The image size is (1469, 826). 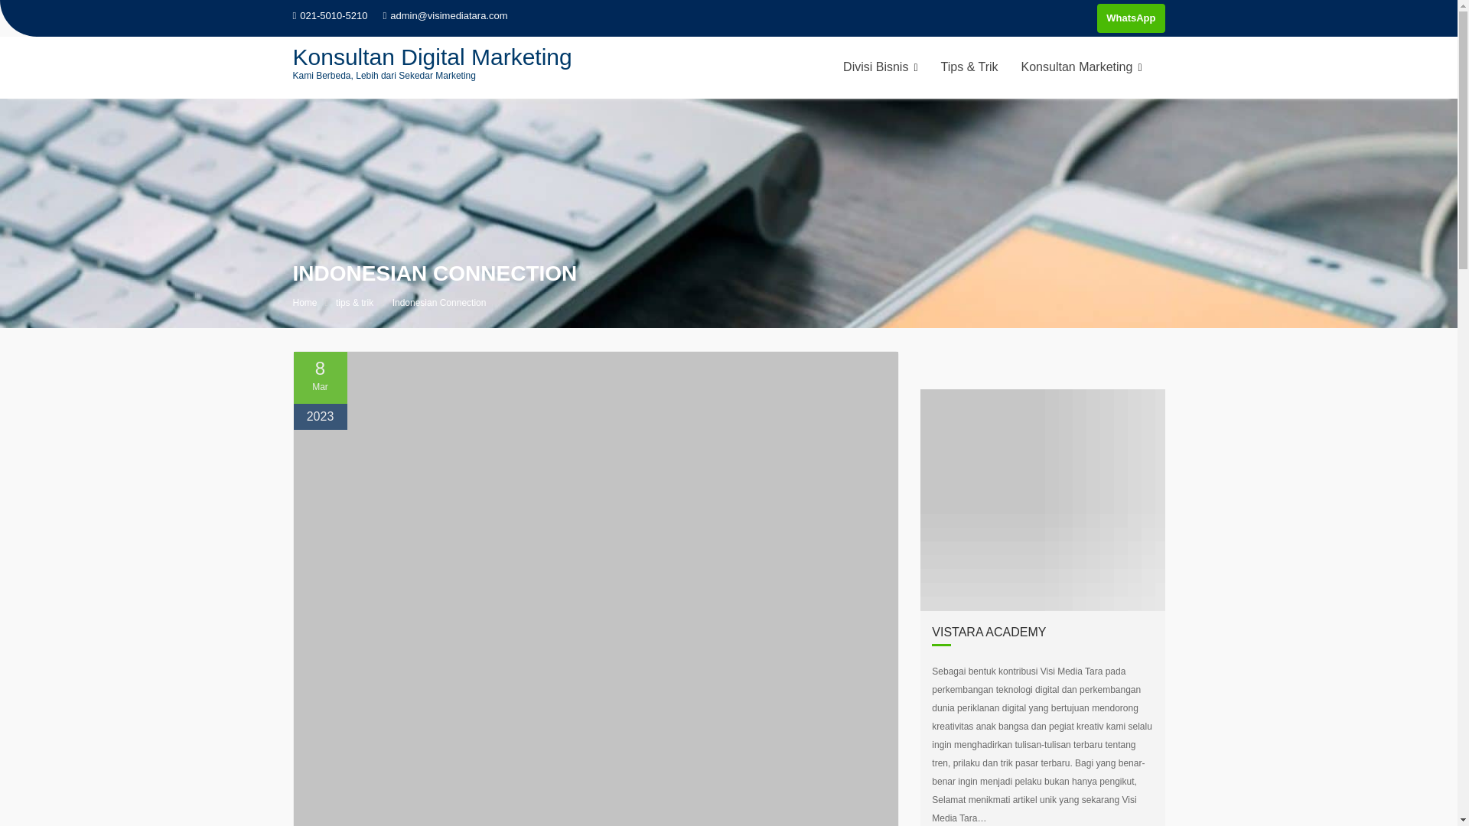 I want to click on Divisi Bisnis, so click(x=880, y=67).